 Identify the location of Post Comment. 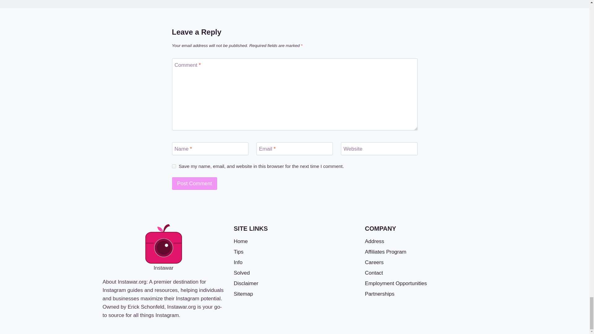
(195, 184).